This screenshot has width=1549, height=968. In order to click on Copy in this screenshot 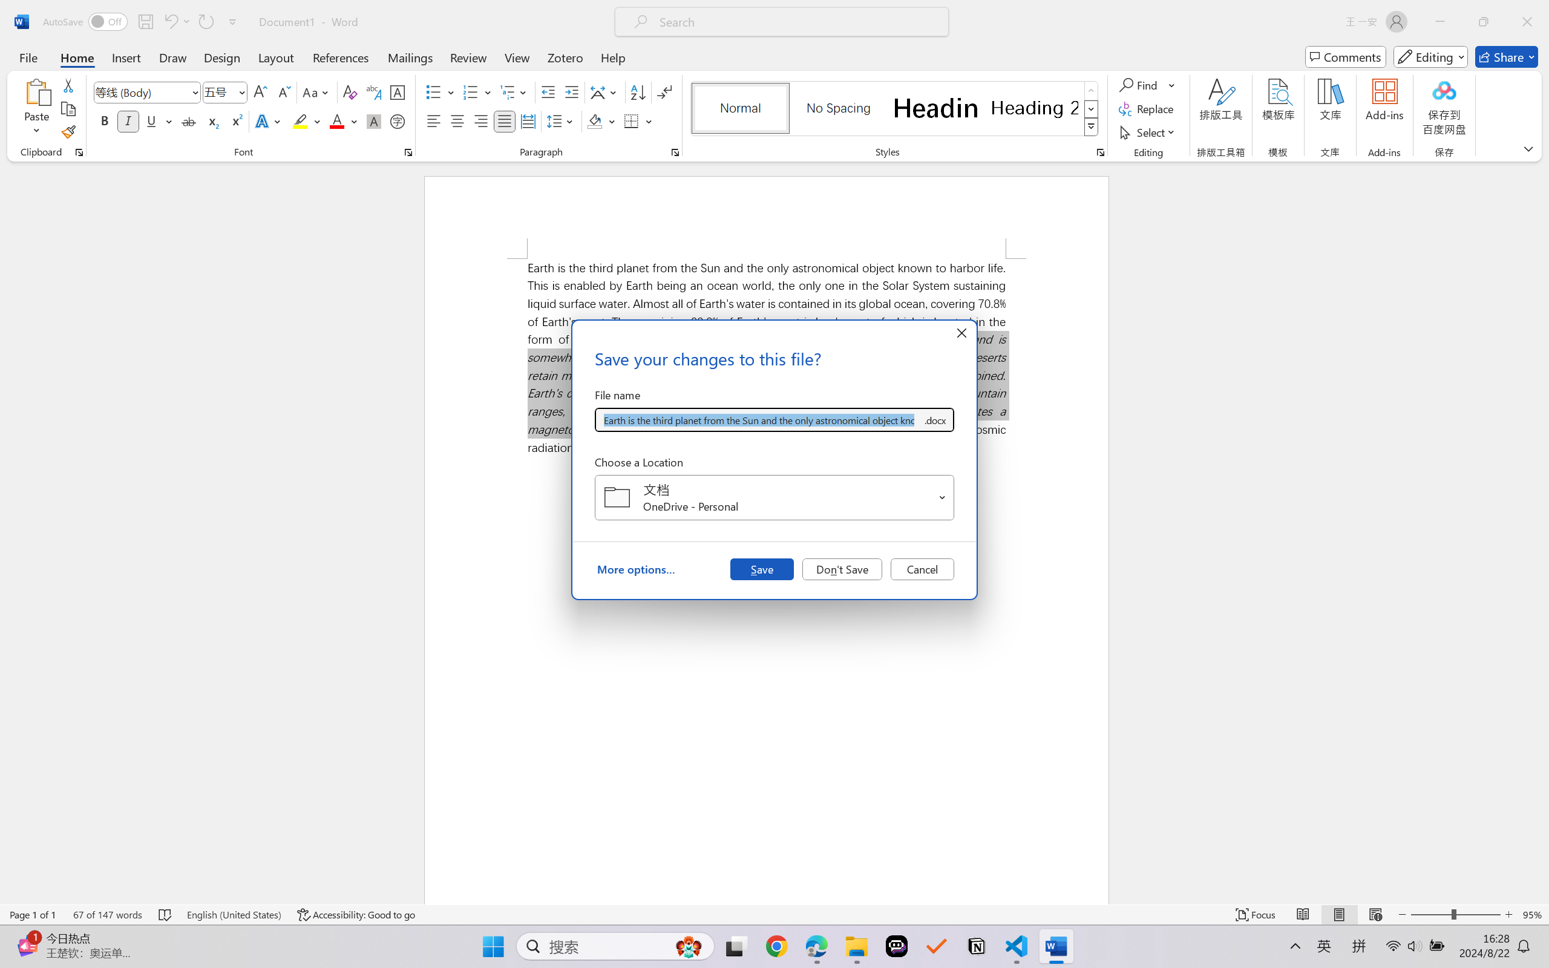, I will do `click(68, 109)`.